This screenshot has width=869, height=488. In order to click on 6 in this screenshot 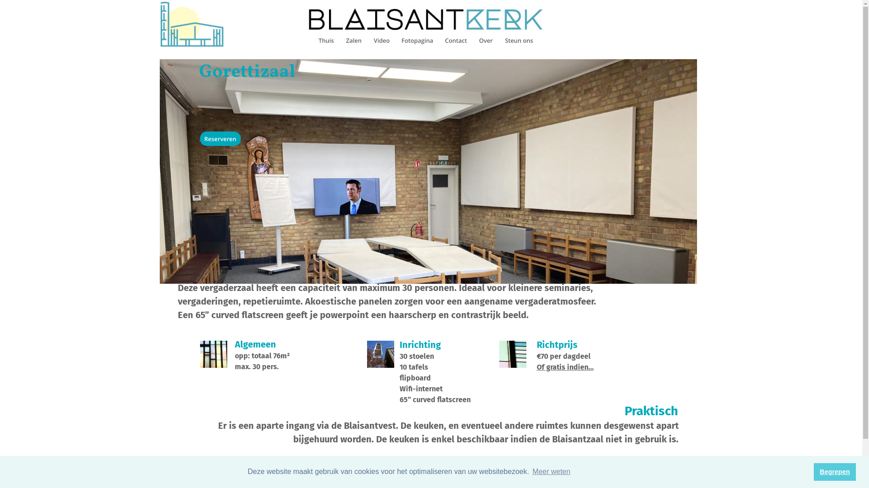, I will do `click(451, 303)`.